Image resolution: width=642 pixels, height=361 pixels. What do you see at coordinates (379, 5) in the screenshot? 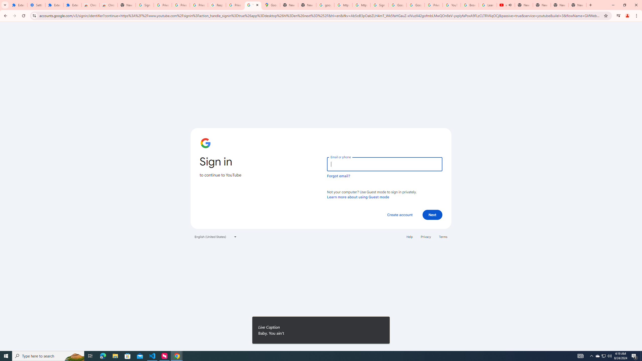
I see `Sign in - Google Accounts` at bounding box center [379, 5].